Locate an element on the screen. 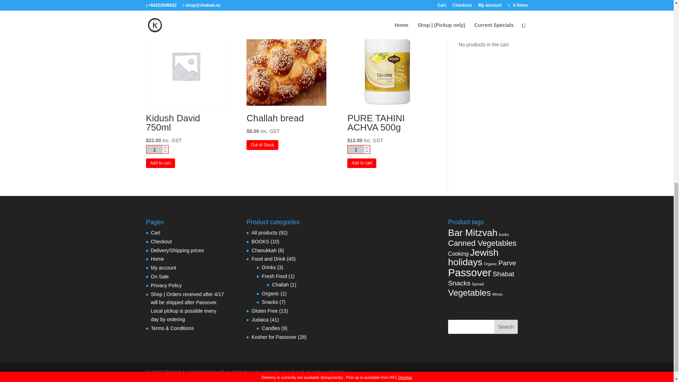 This screenshot has height=382, width=679. Out of Stock is located at coordinates (262, 145).